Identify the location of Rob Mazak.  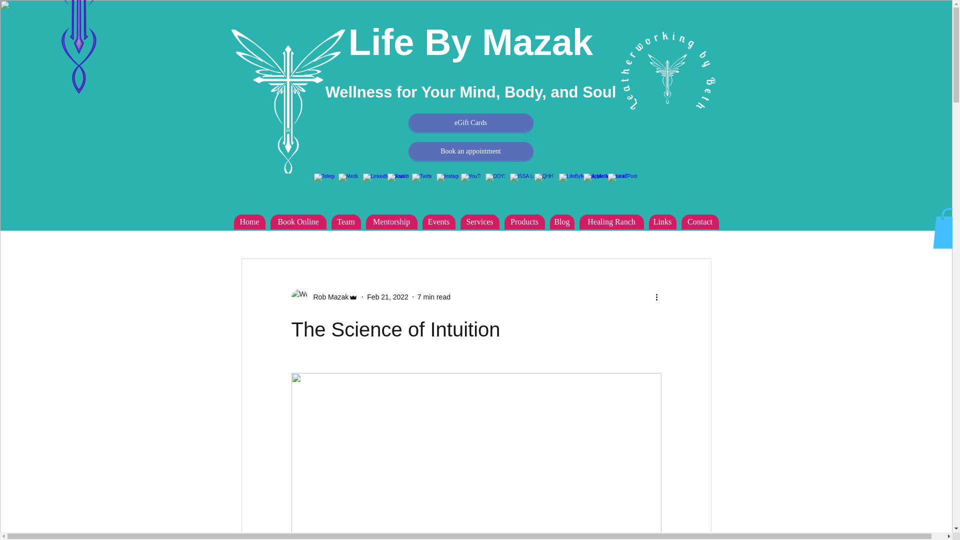
(324, 297).